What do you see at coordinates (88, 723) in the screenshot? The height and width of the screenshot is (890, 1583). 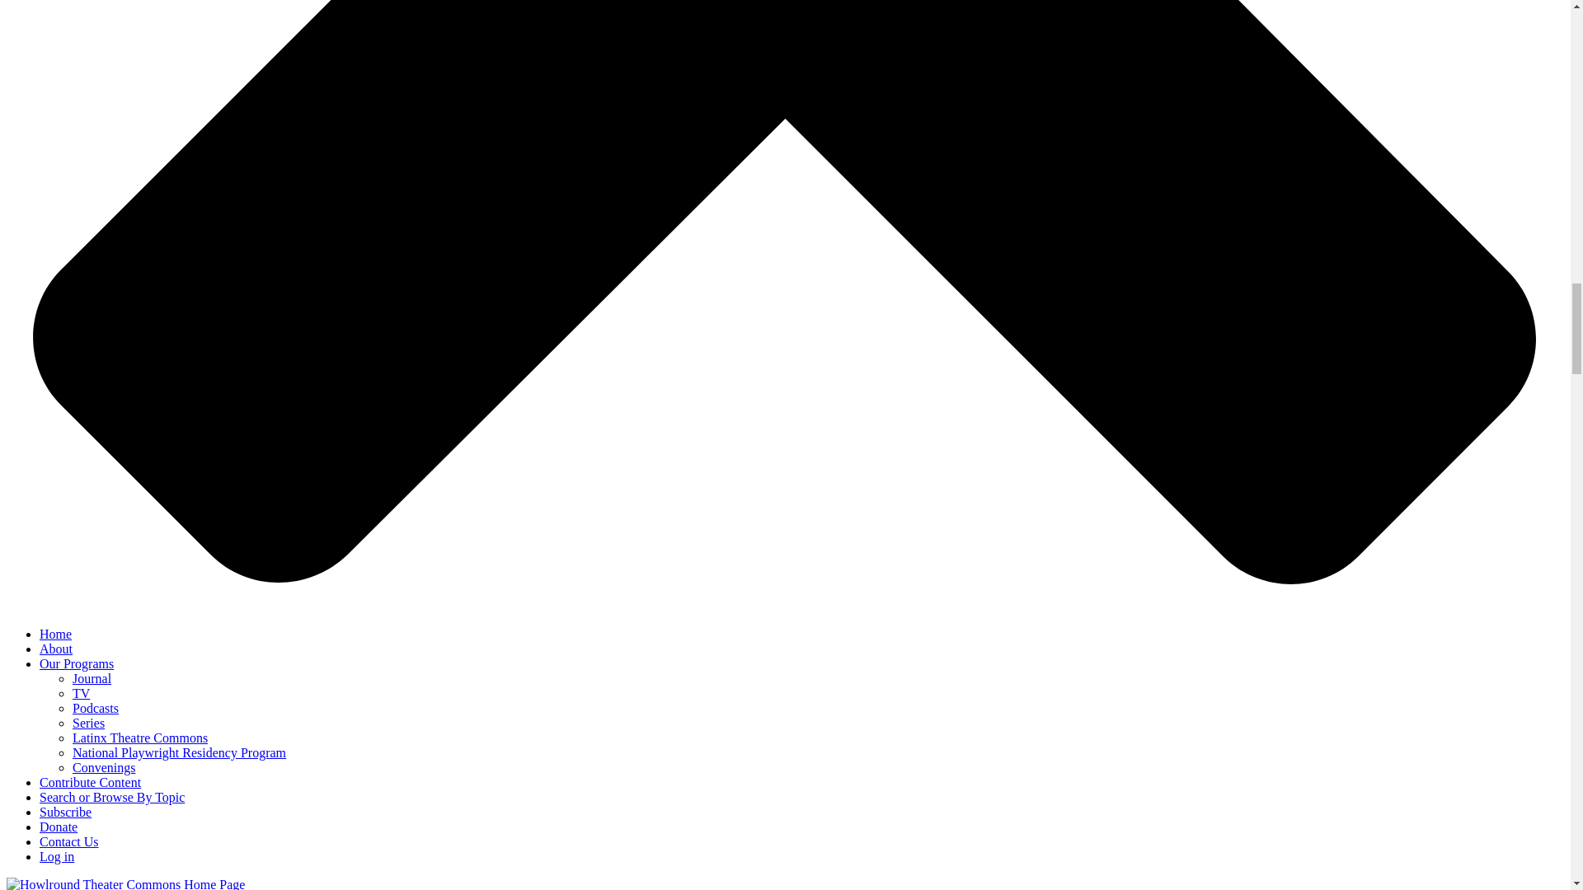 I see `Series` at bounding box center [88, 723].